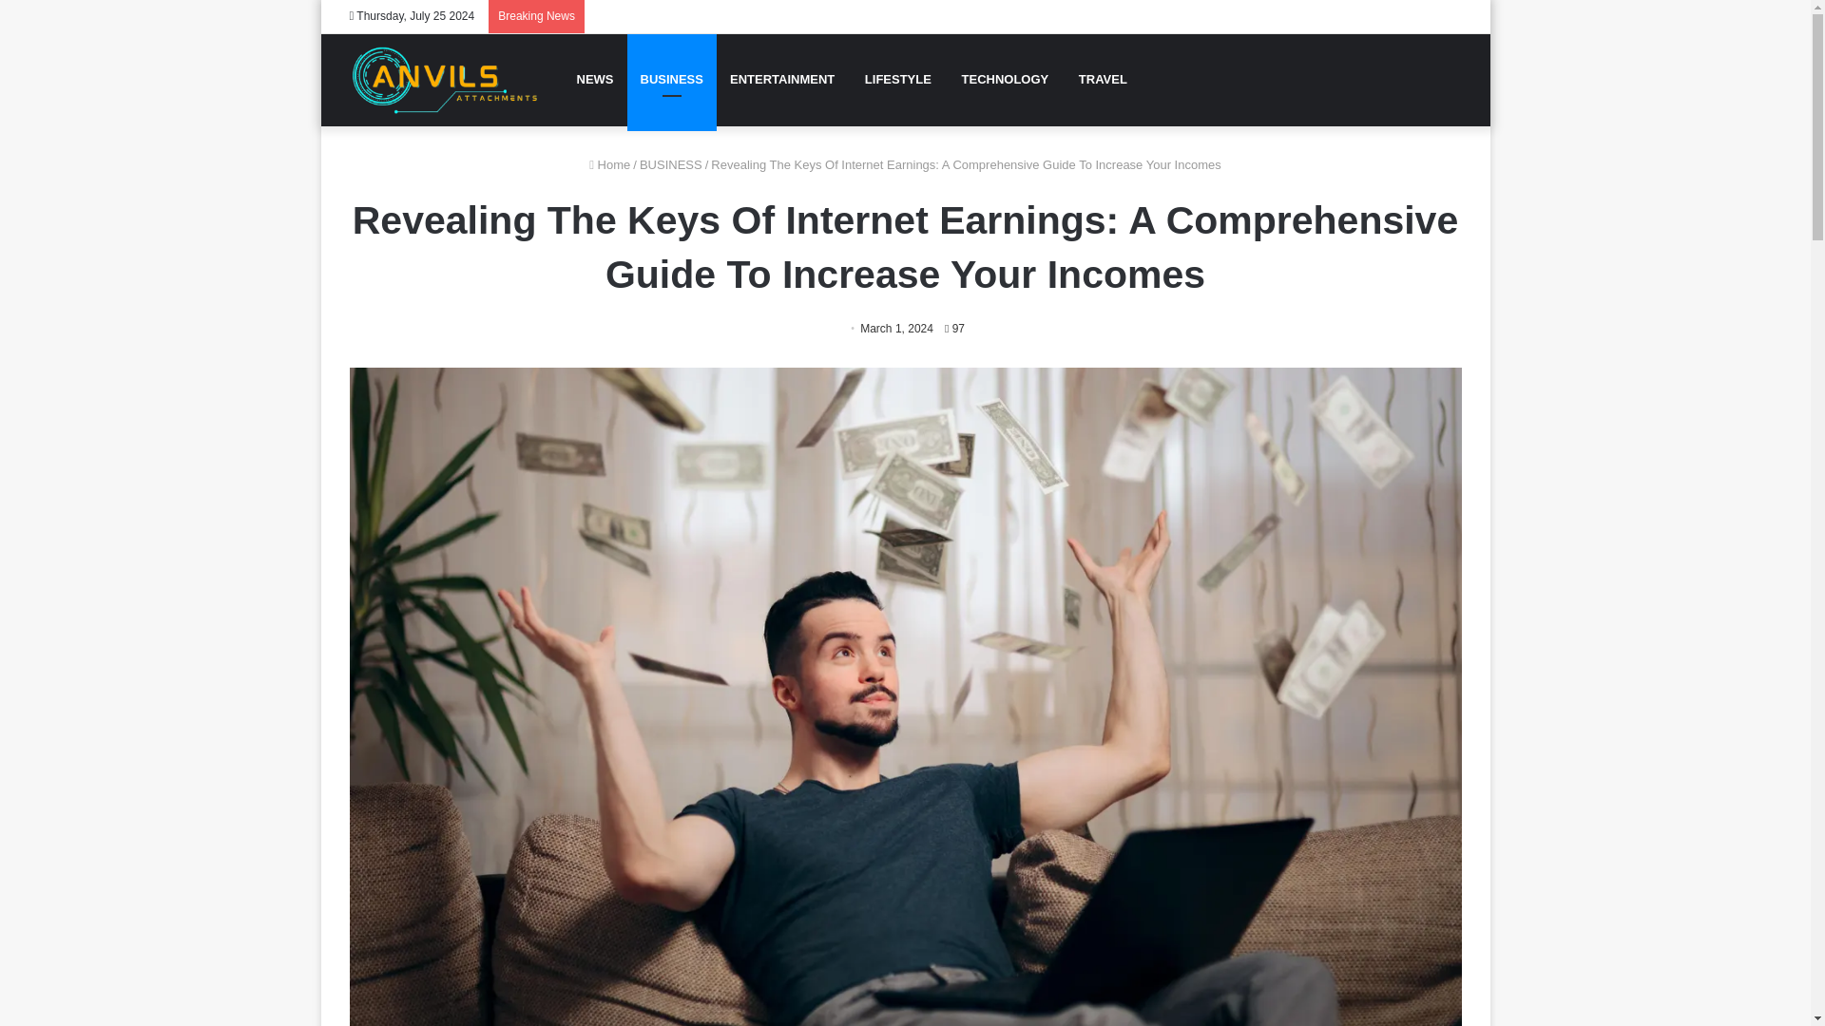 The height and width of the screenshot is (1026, 1825). What do you see at coordinates (896, 79) in the screenshot?
I see ` LIFESTYLE` at bounding box center [896, 79].